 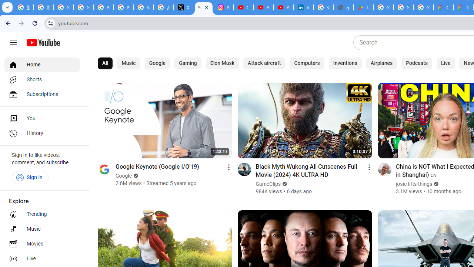 I want to click on Sign in, so click(x=30, y=177).